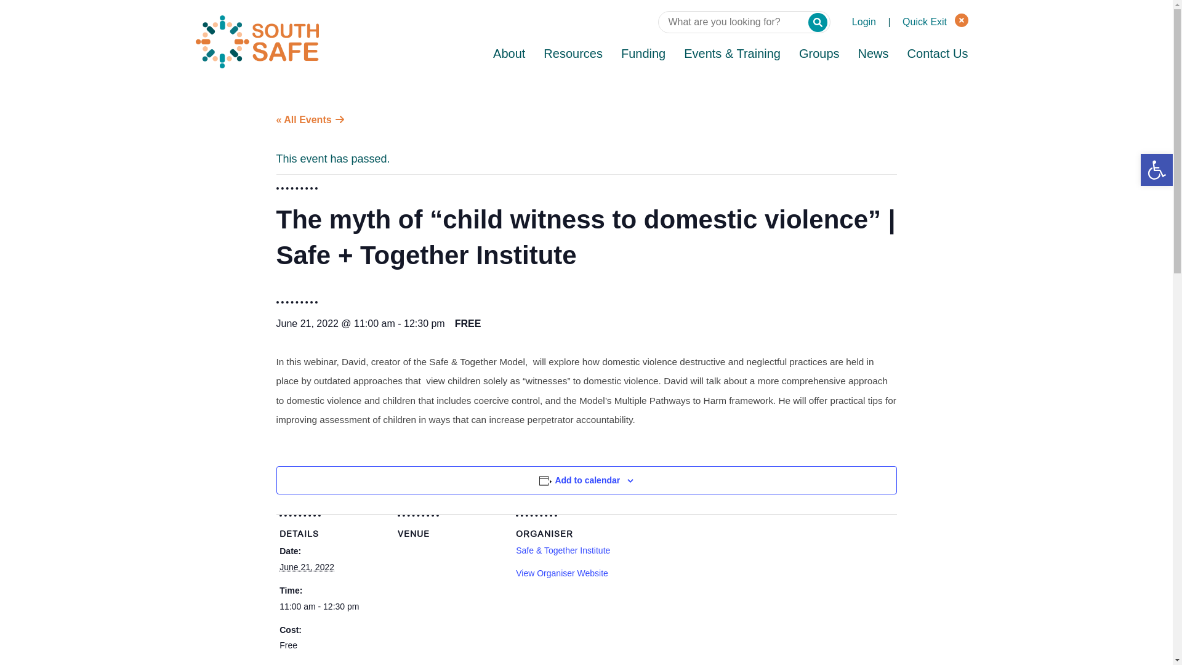  Describe the element at coordinates (864, 22) in the screenshot. I see `Login` at that location.